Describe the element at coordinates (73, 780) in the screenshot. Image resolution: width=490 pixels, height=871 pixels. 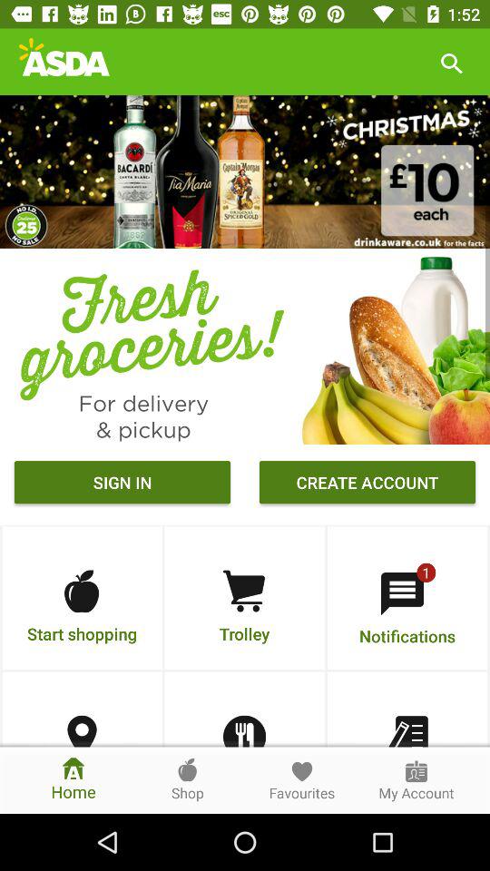
I see `click on the home icon which is at the bottom left corner` at that location.